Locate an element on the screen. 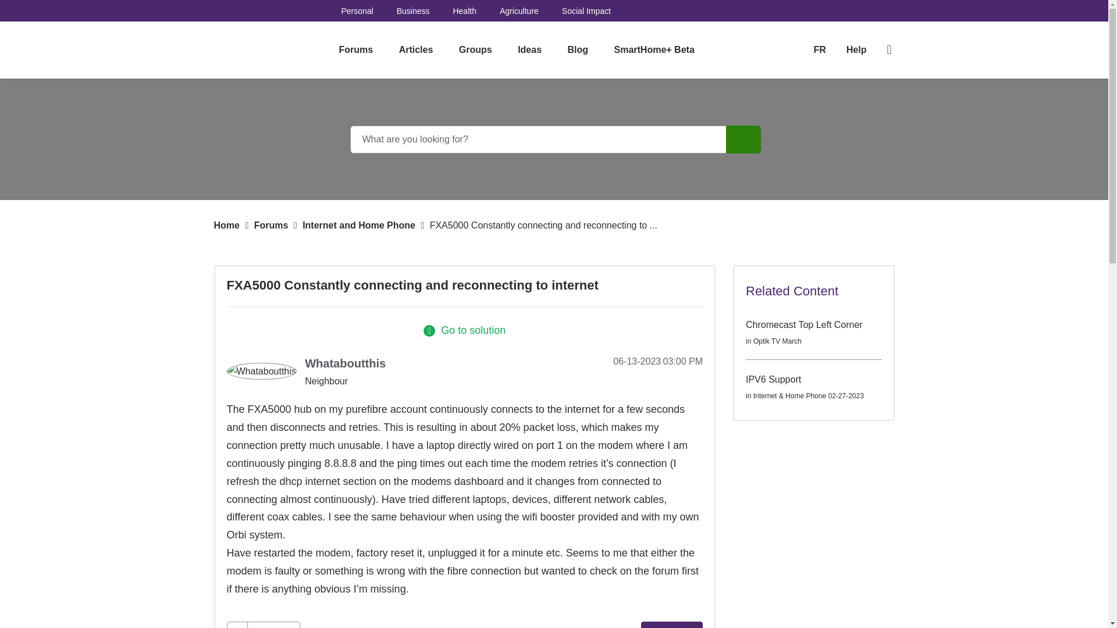 The width and height of the screenshot is (1117, 628). Internet and Home Phone is located at coordinates (359, 226).